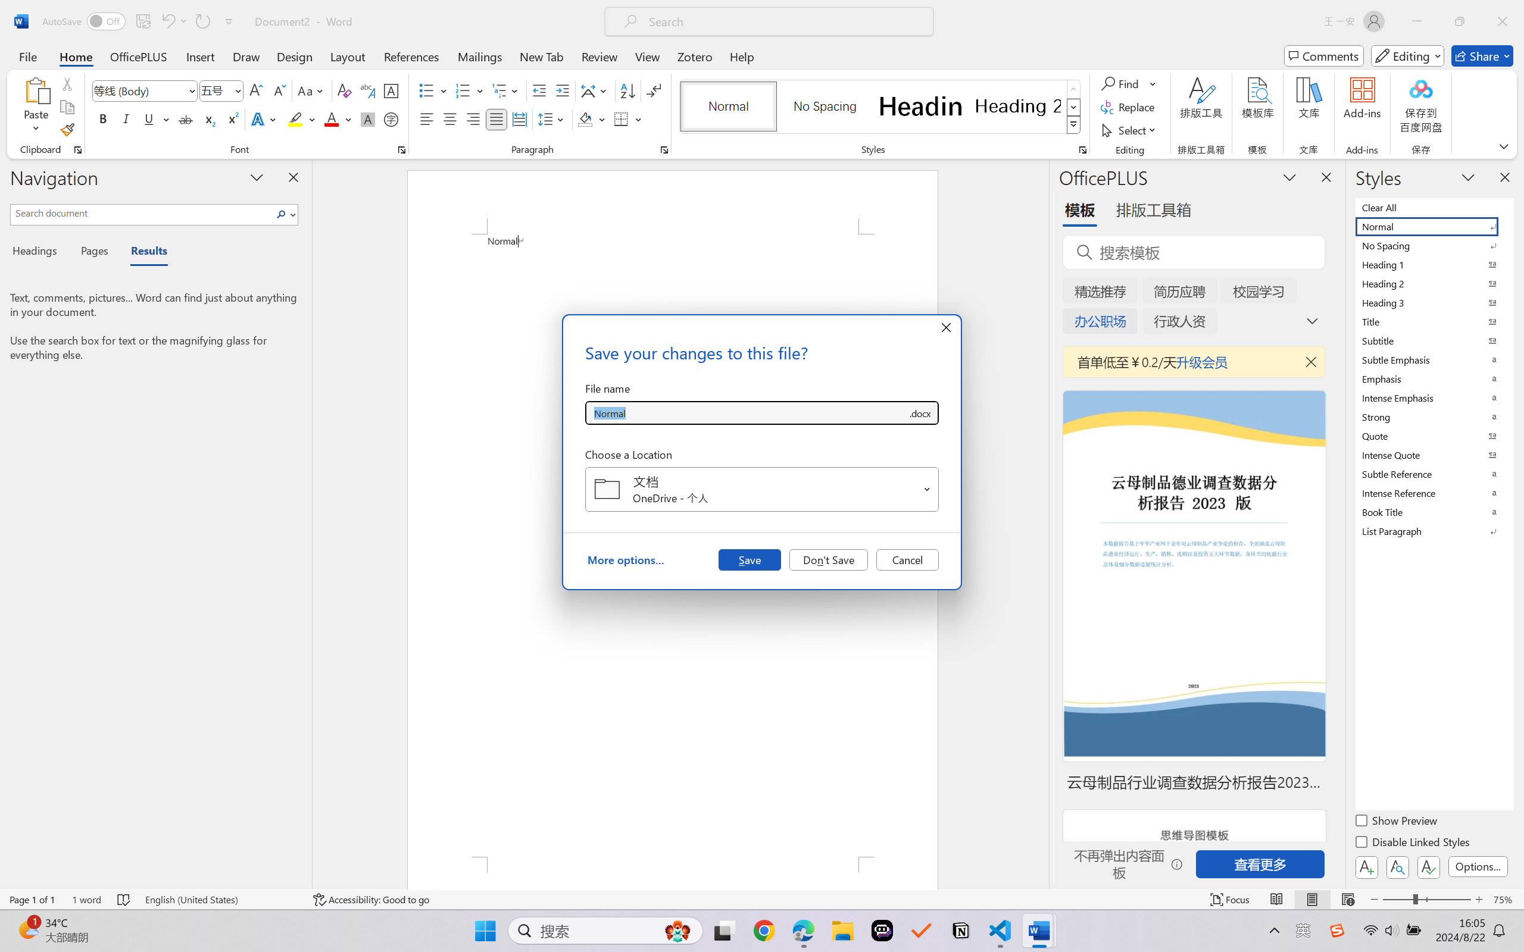 The width and height of the screenshot is (1524, 952). Describe the element at coordinates (1348, 900) in the screenshot. I see `Web Layout` at that location.